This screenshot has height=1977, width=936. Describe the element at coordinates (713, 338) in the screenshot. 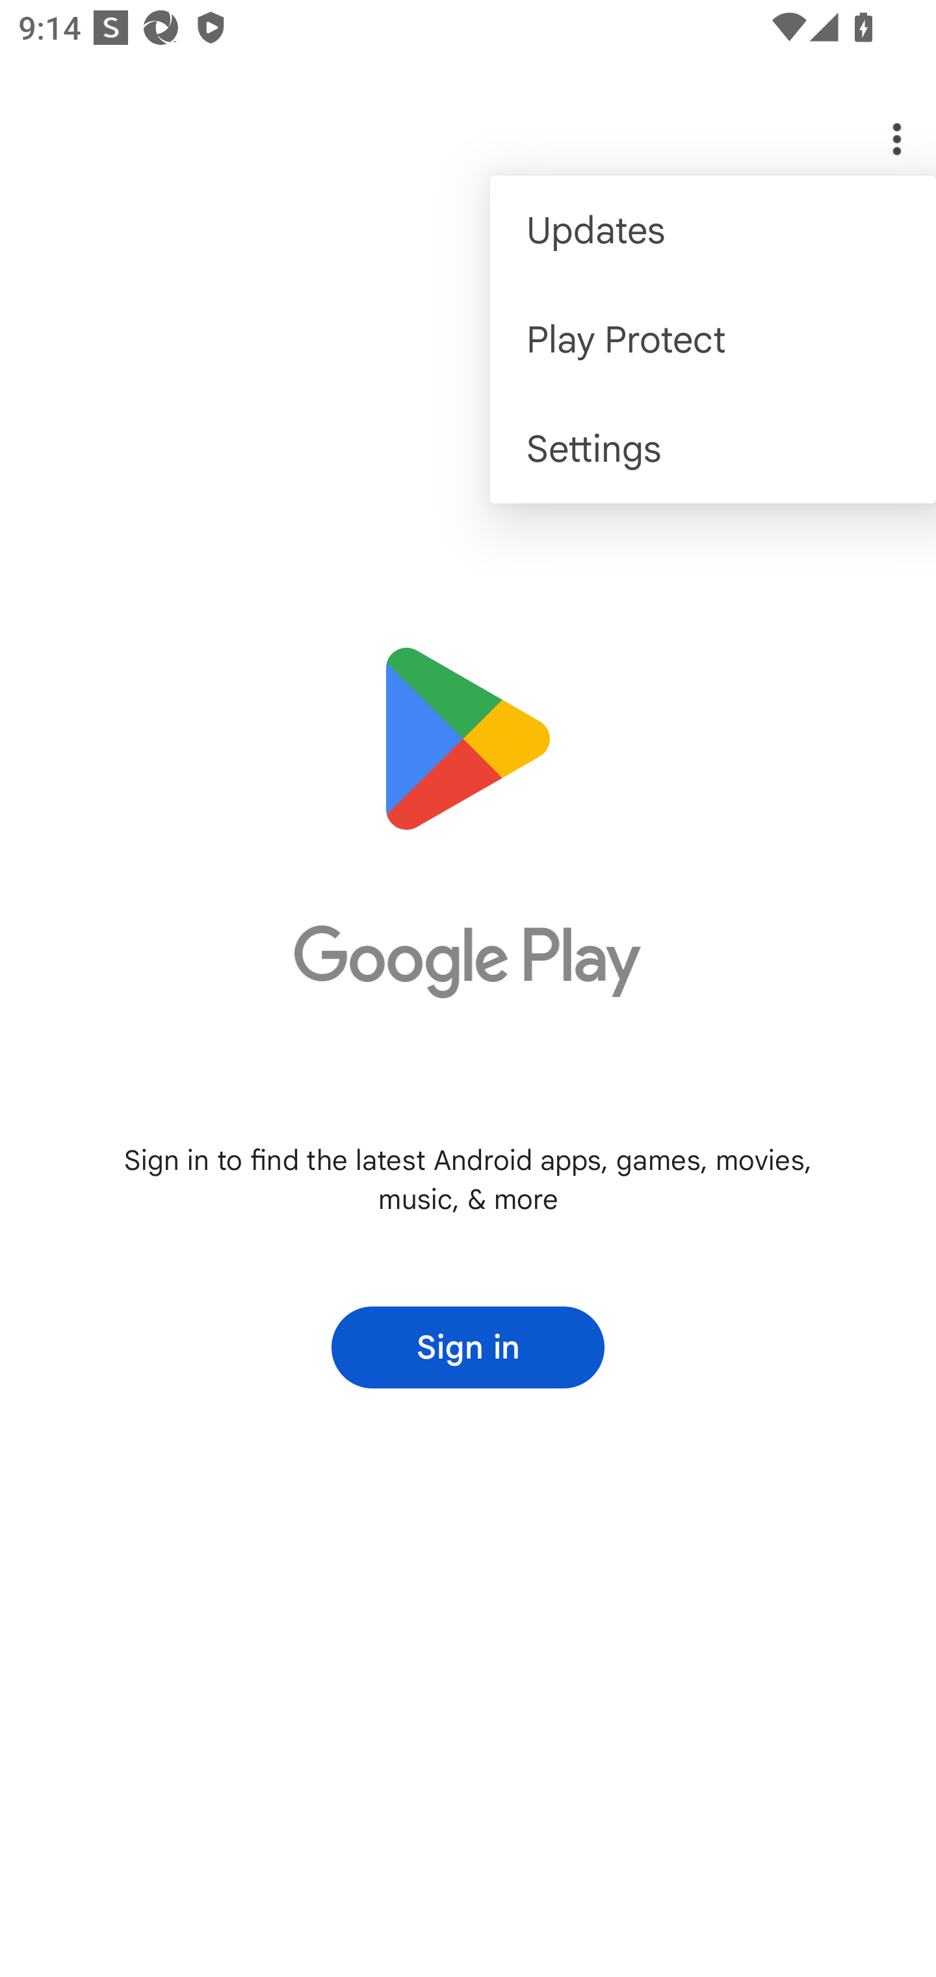

I see `Play Protect` at that location.